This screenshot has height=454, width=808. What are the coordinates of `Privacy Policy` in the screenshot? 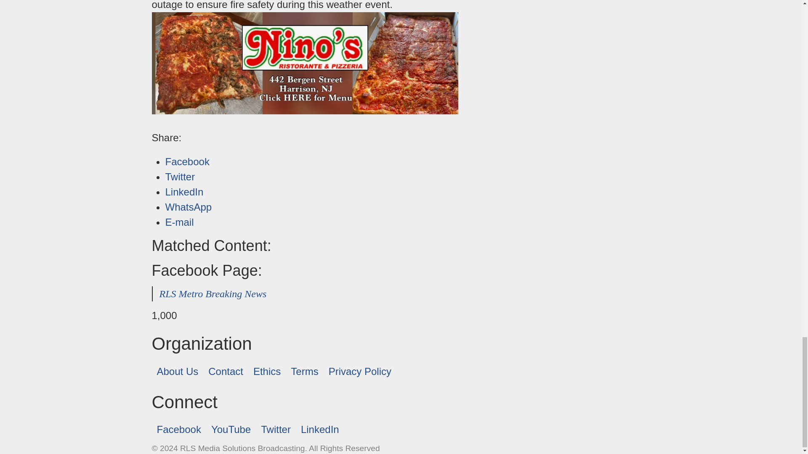 It's located at (360, 372).